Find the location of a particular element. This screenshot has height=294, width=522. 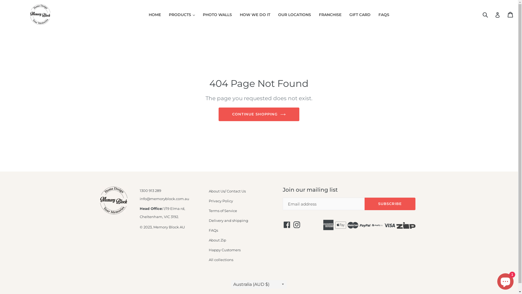

HOME is located at coordinates (155, 15).